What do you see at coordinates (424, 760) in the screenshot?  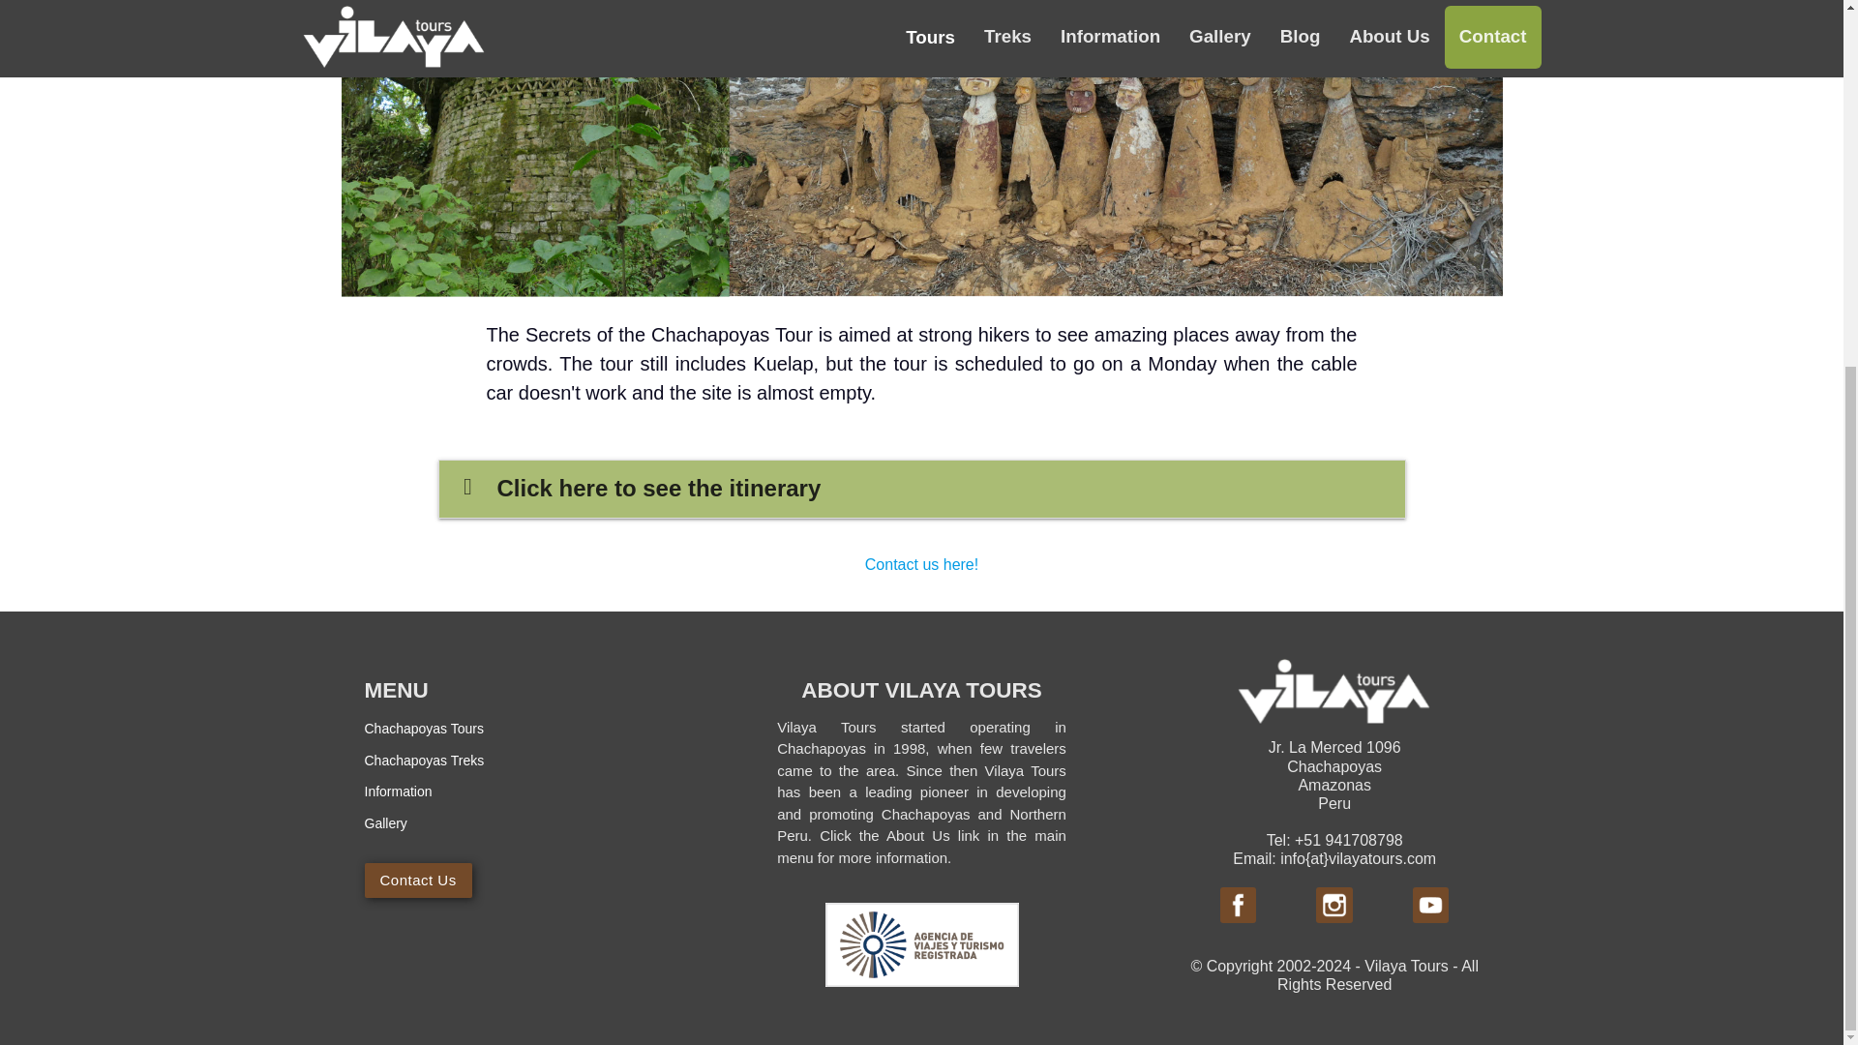 I see `chachapoyas-treks` at bounding box center [424, 760].